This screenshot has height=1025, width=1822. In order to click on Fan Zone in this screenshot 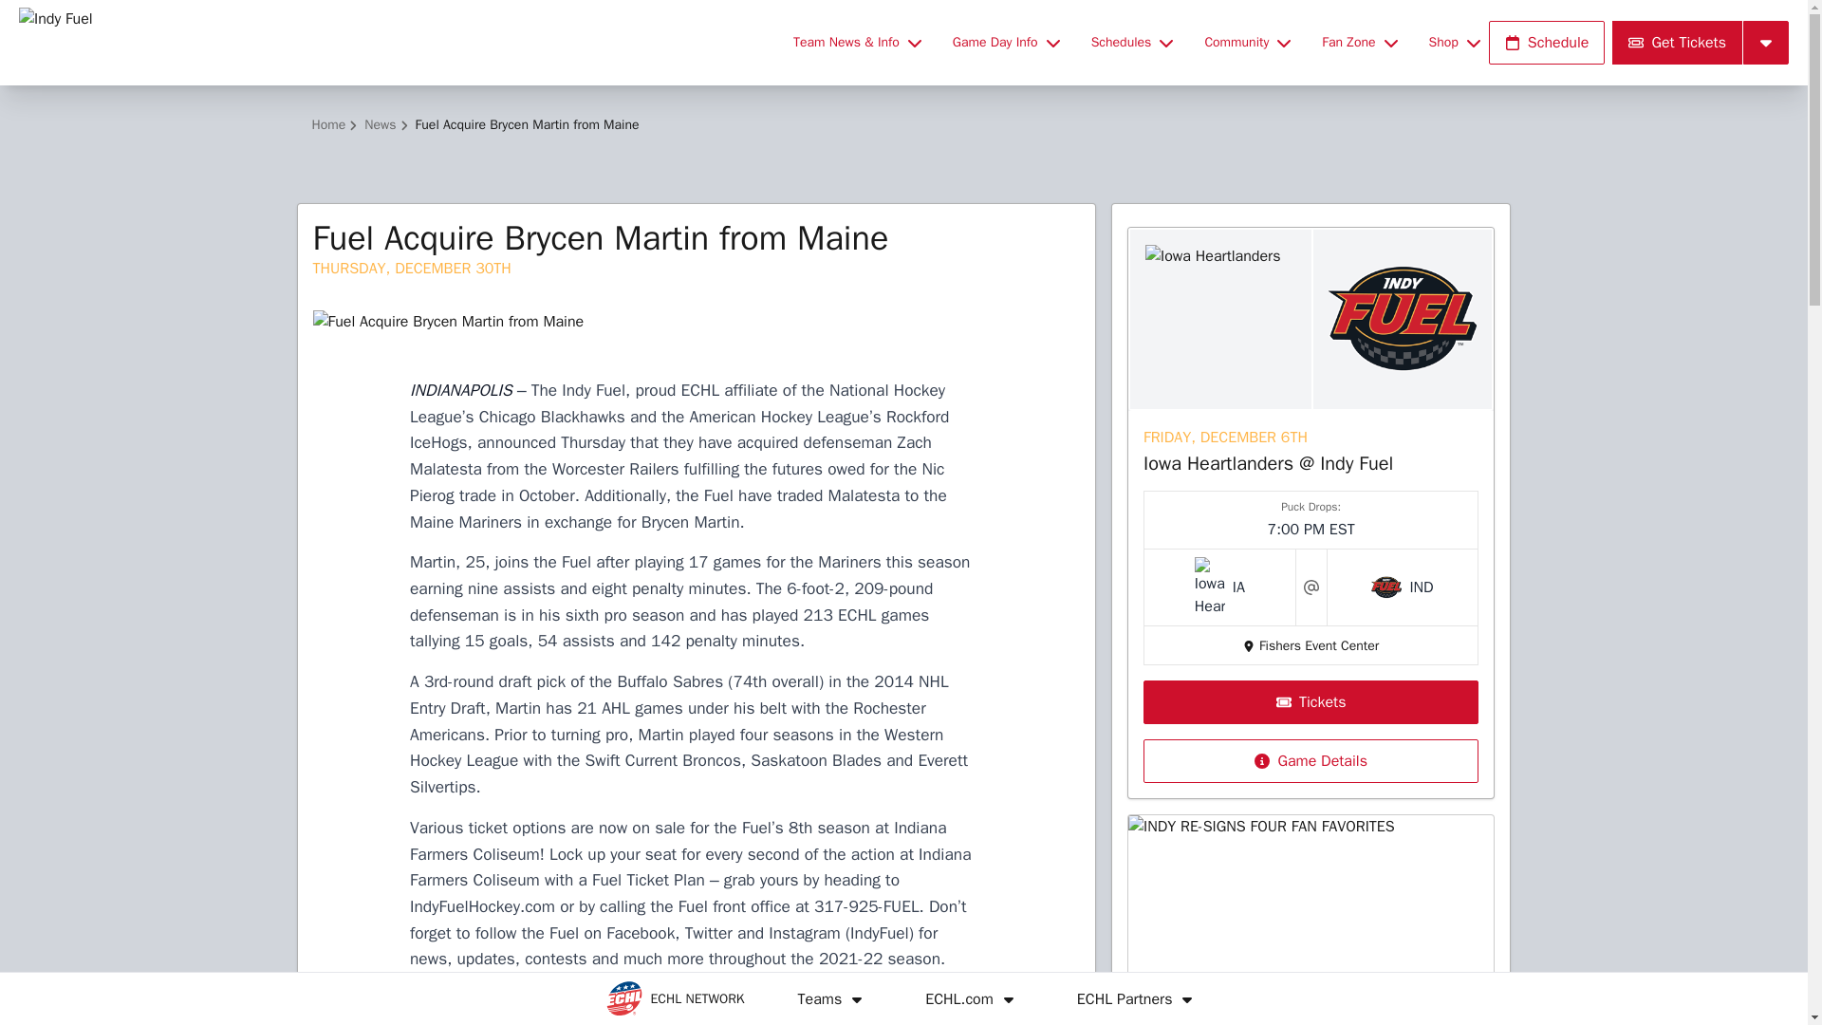, I will do `click(1359, 42)`.